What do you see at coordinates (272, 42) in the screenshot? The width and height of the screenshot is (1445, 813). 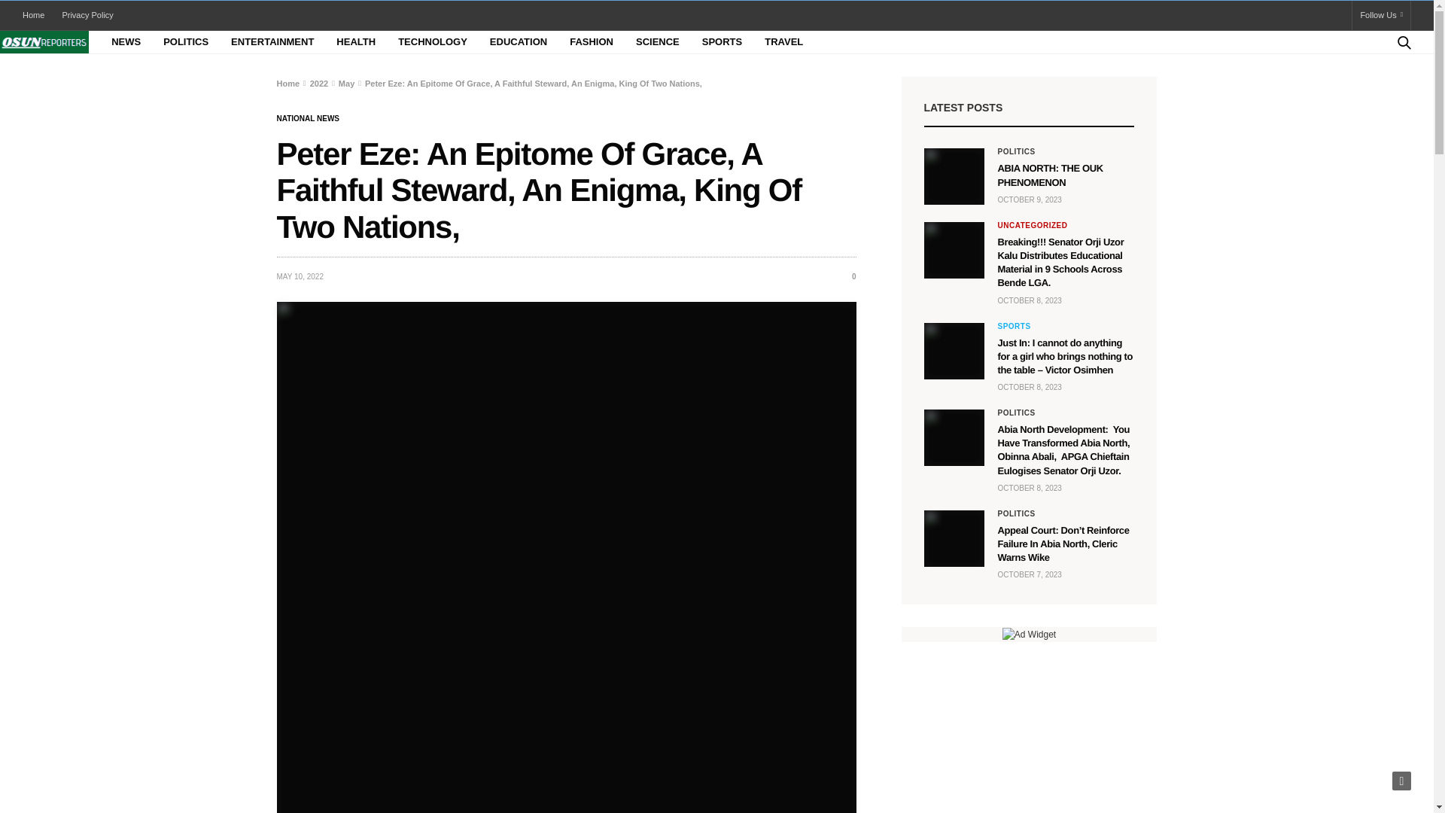 I see `ENTERTAINMENT` at bounding box center [272, 42].